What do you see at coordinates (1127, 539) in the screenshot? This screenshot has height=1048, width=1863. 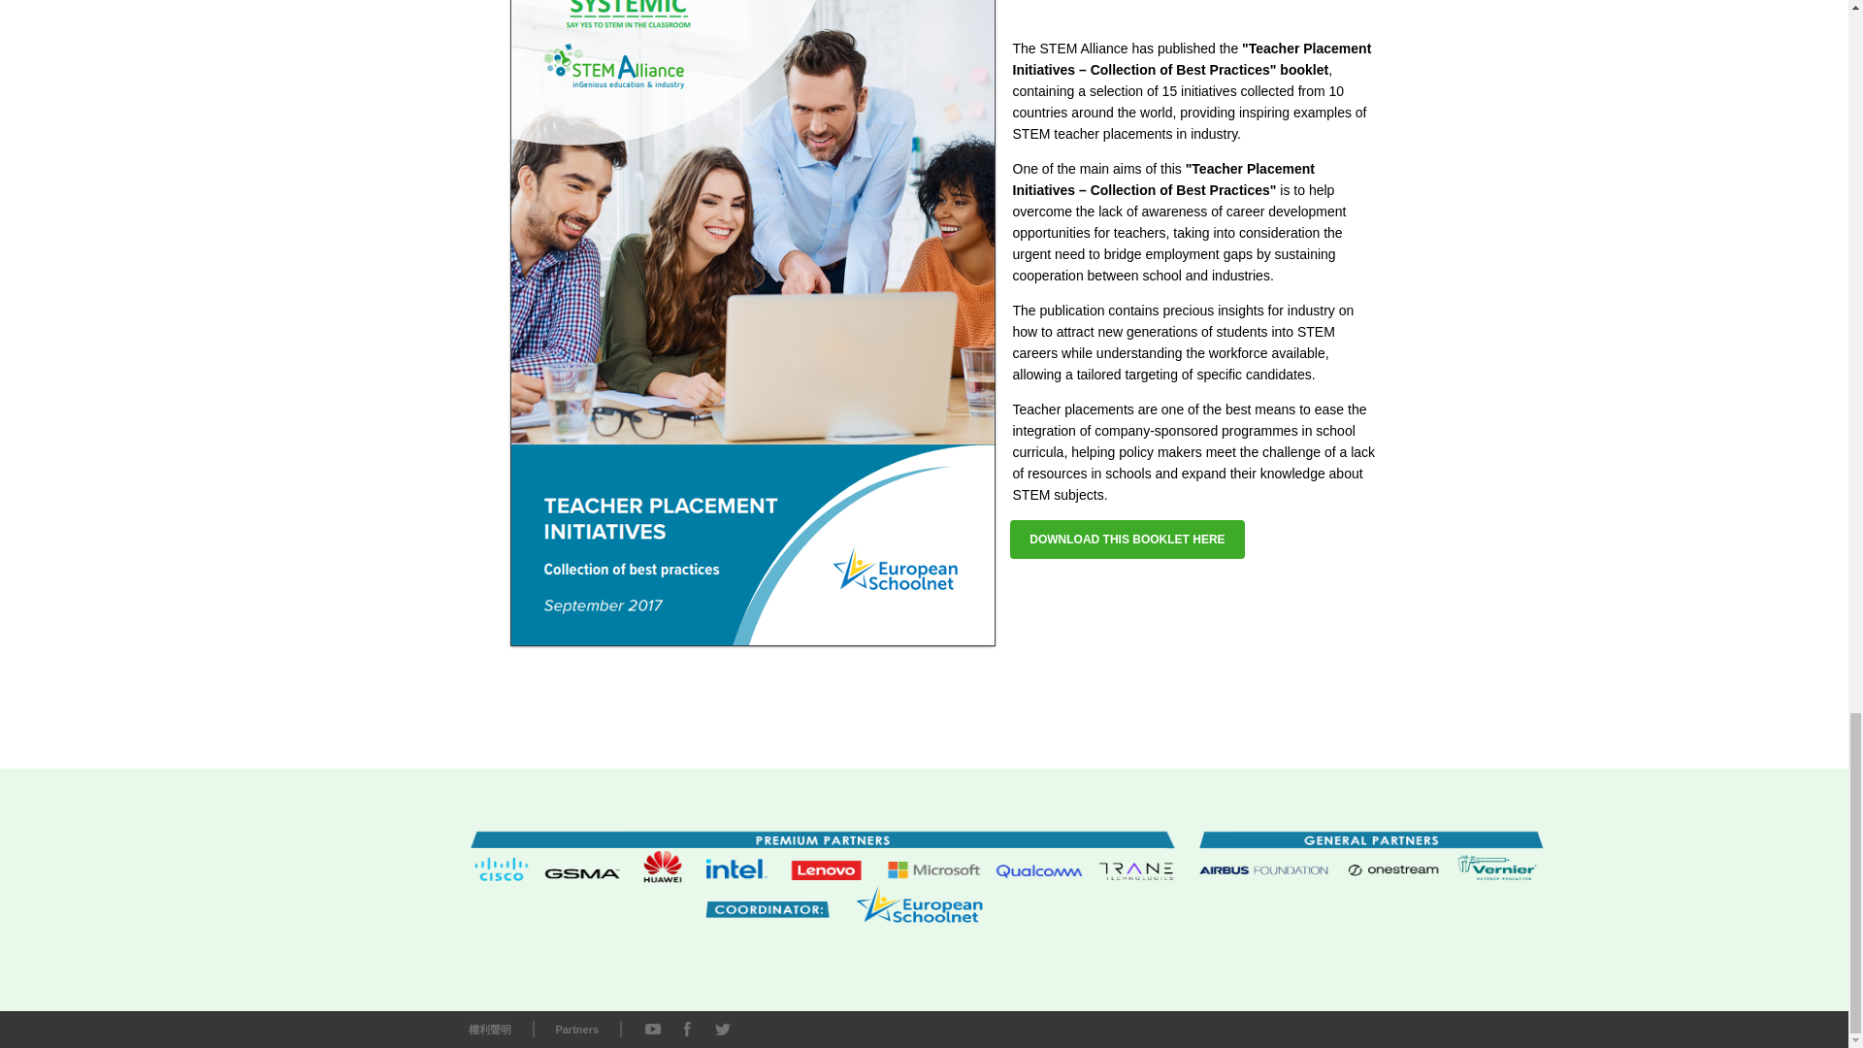 I see `DOWNLOAD THIS BOOKLET HERE` at bounding box center [1127, 539].